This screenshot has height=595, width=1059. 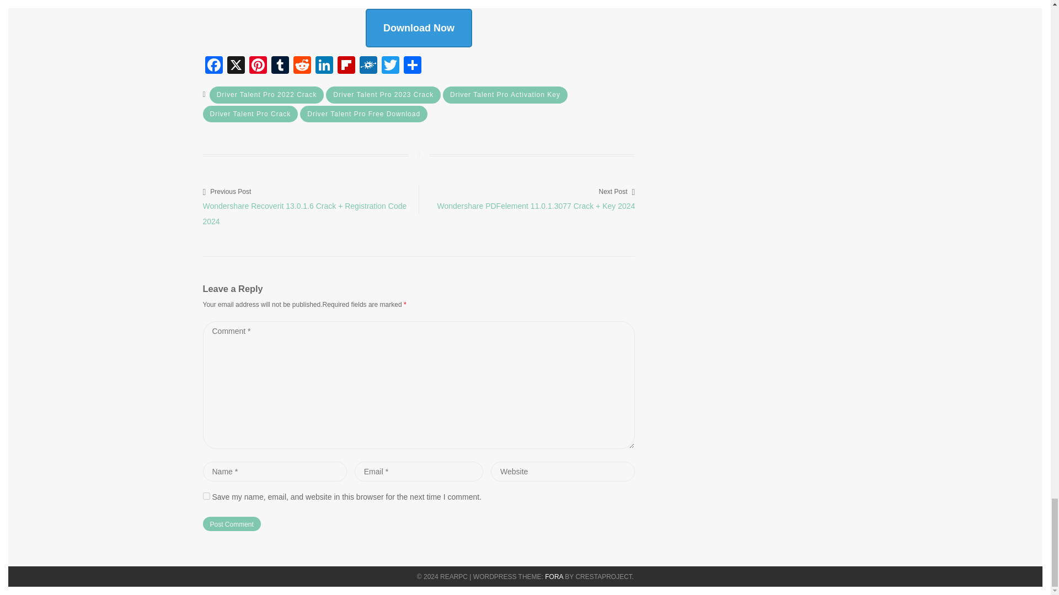 I want to click on LinkedIn, so click(x=324, y=66).